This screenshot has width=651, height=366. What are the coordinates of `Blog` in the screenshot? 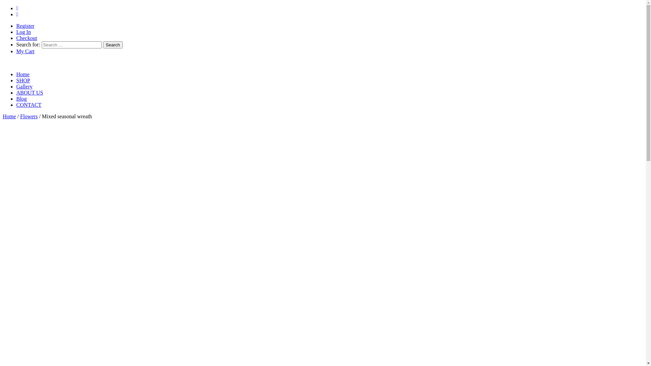 It's located at (22, 99).